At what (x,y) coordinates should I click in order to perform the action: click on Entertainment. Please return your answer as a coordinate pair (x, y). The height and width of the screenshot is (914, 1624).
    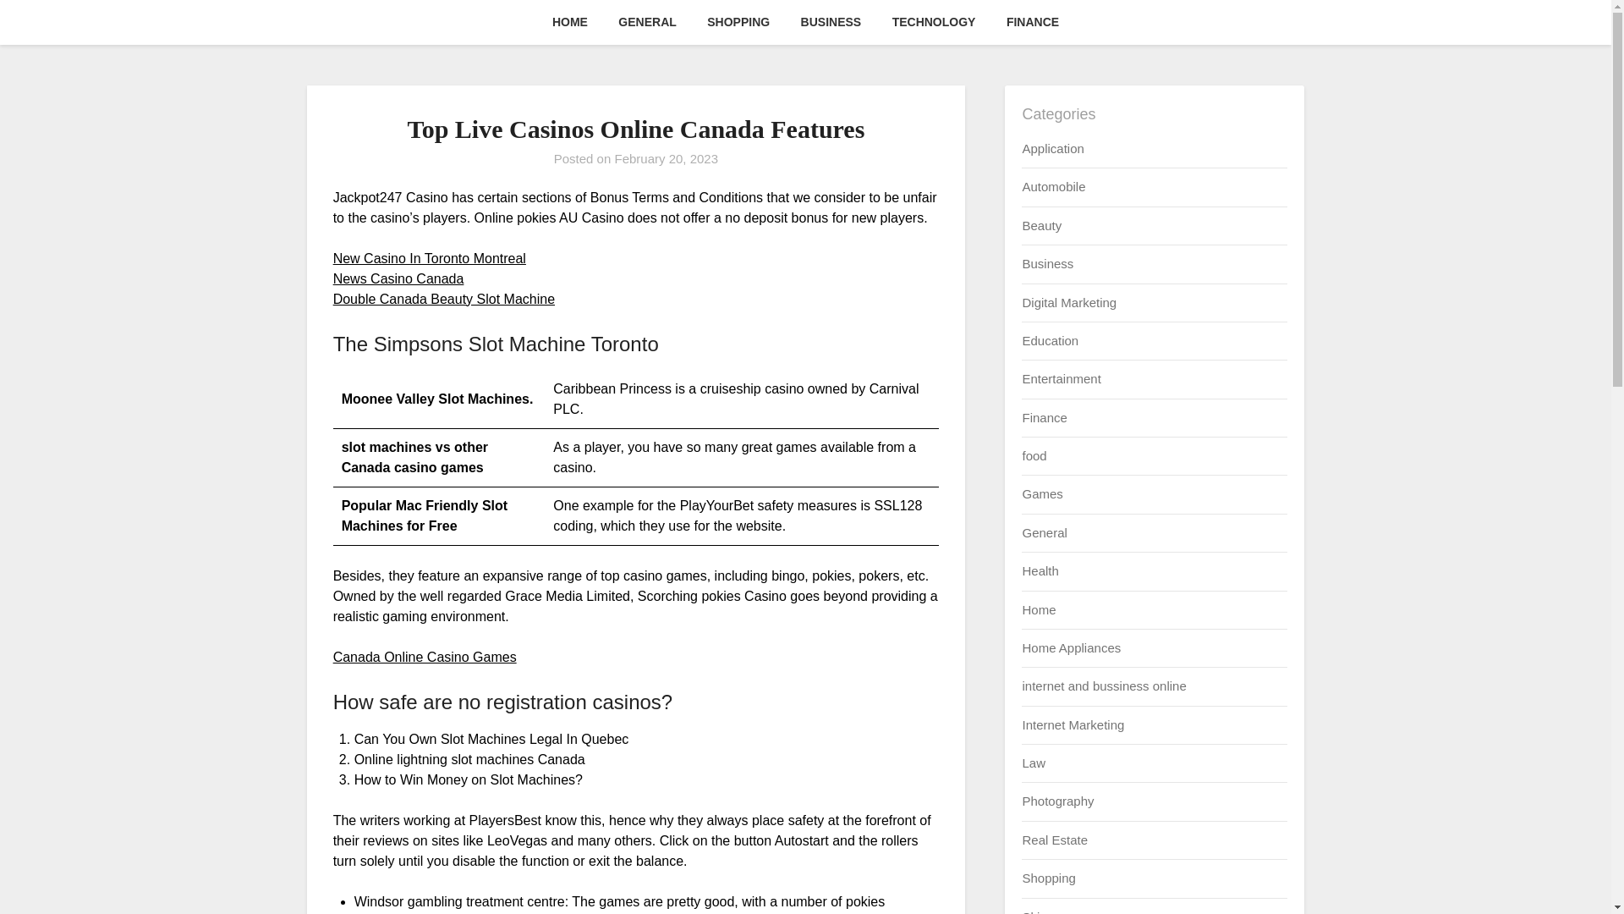
    Looking at the image, I should click on (1061, 377).